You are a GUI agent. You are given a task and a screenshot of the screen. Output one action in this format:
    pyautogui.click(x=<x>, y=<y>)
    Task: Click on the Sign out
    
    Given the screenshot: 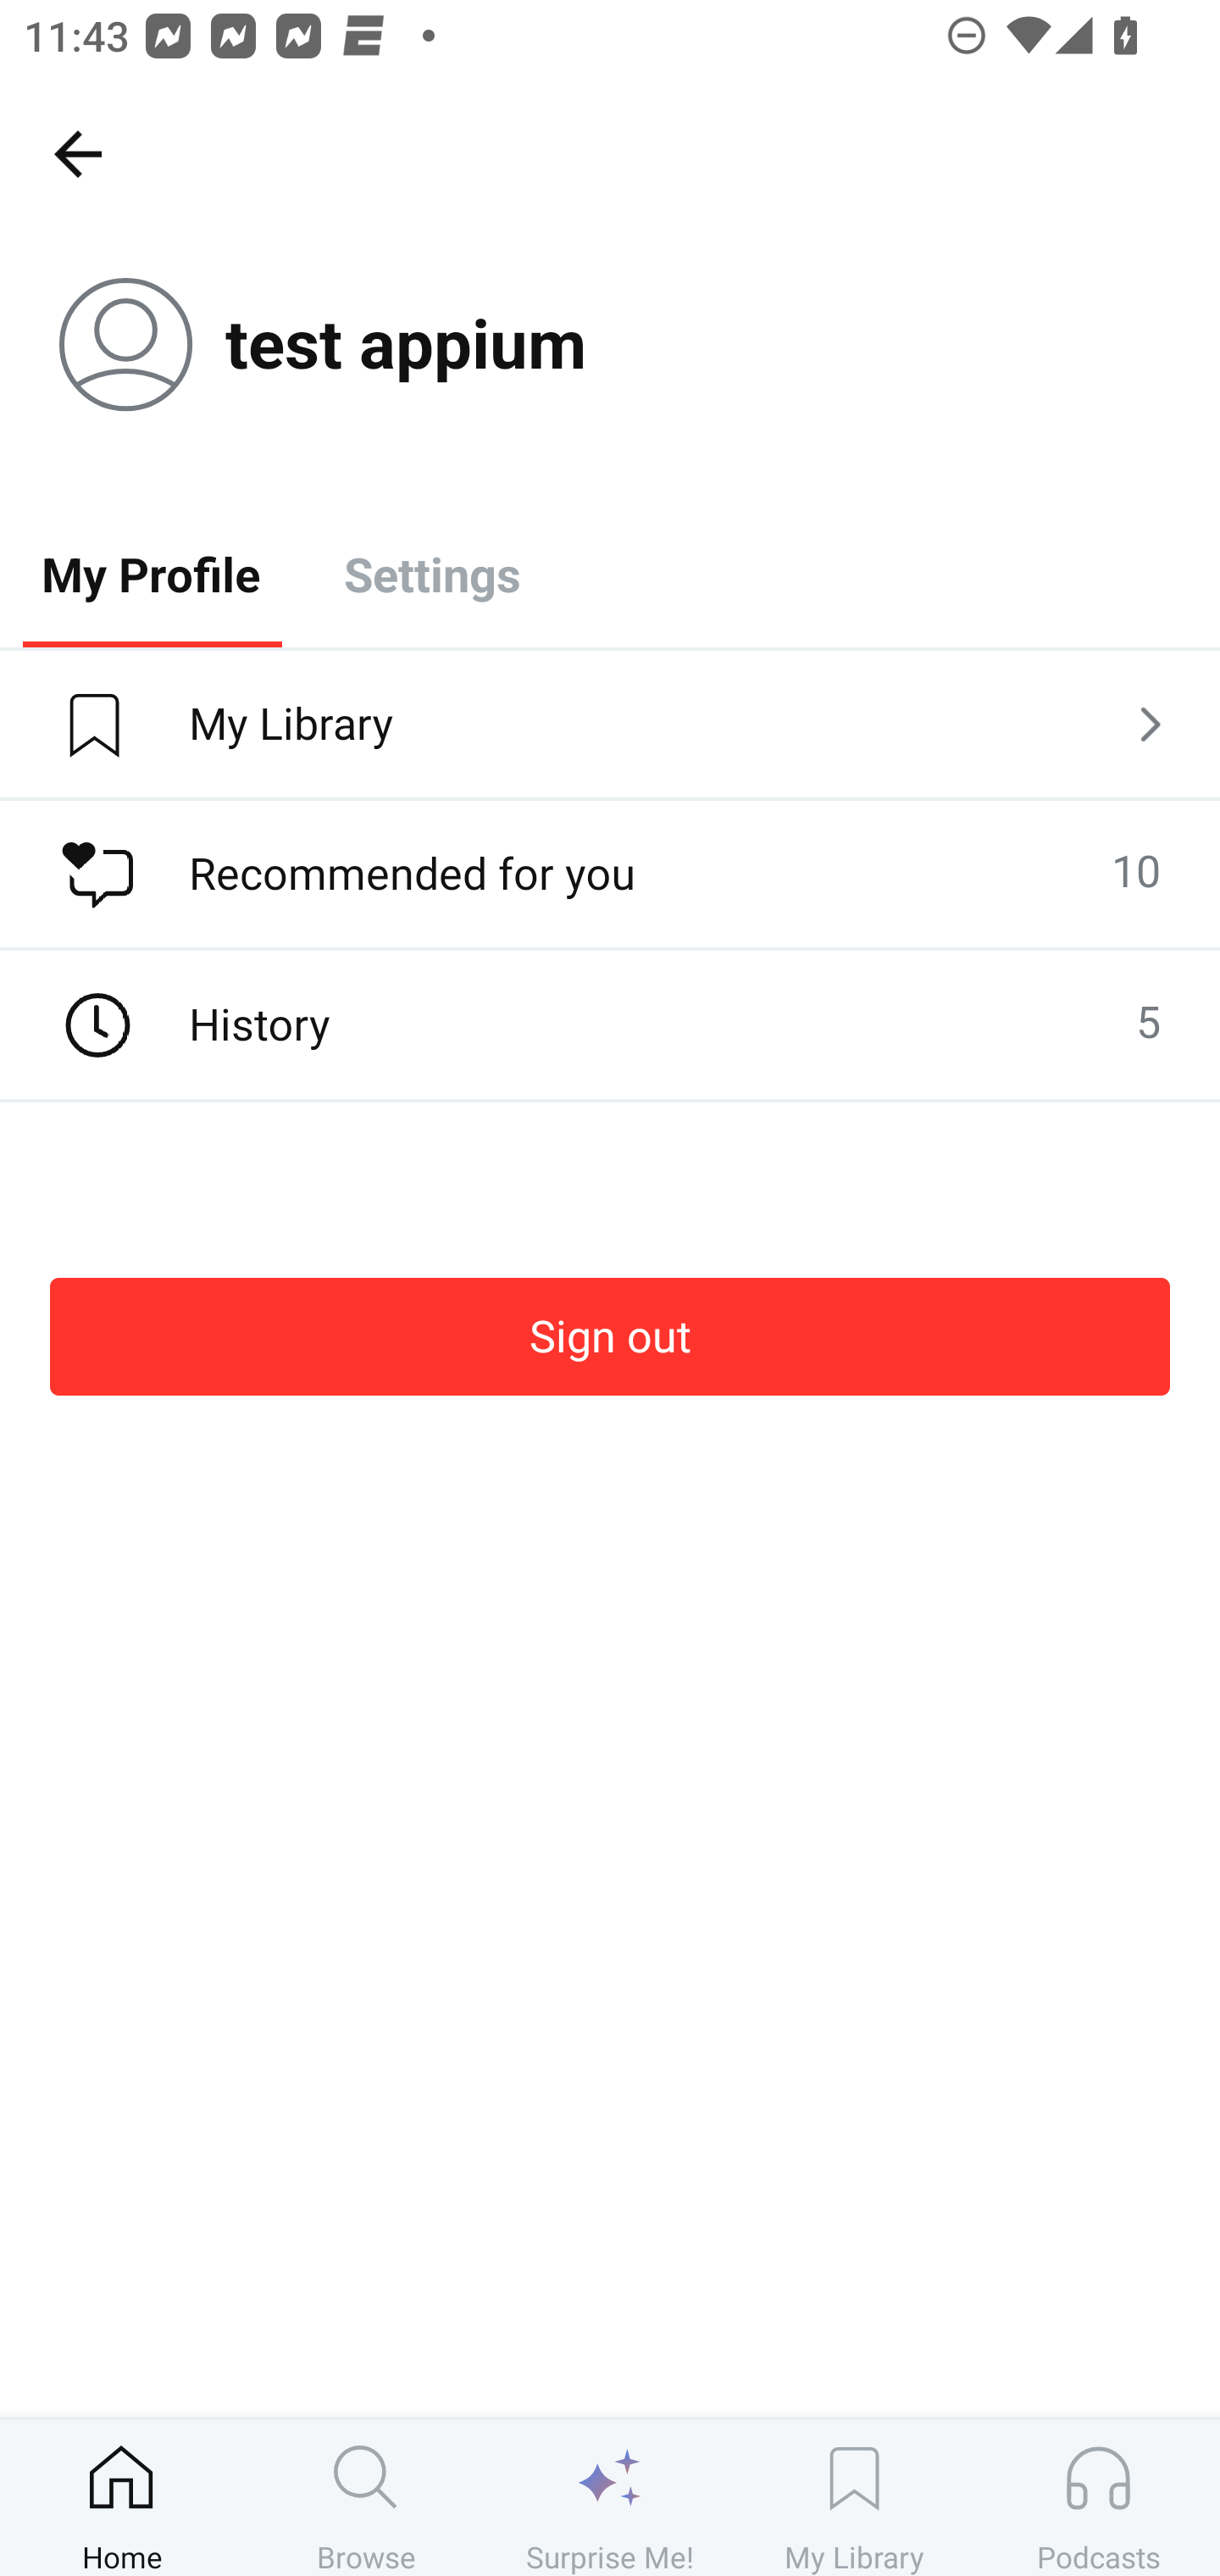 What is the action you would take?
    pyautogui.click(x=610, y=1336)
    